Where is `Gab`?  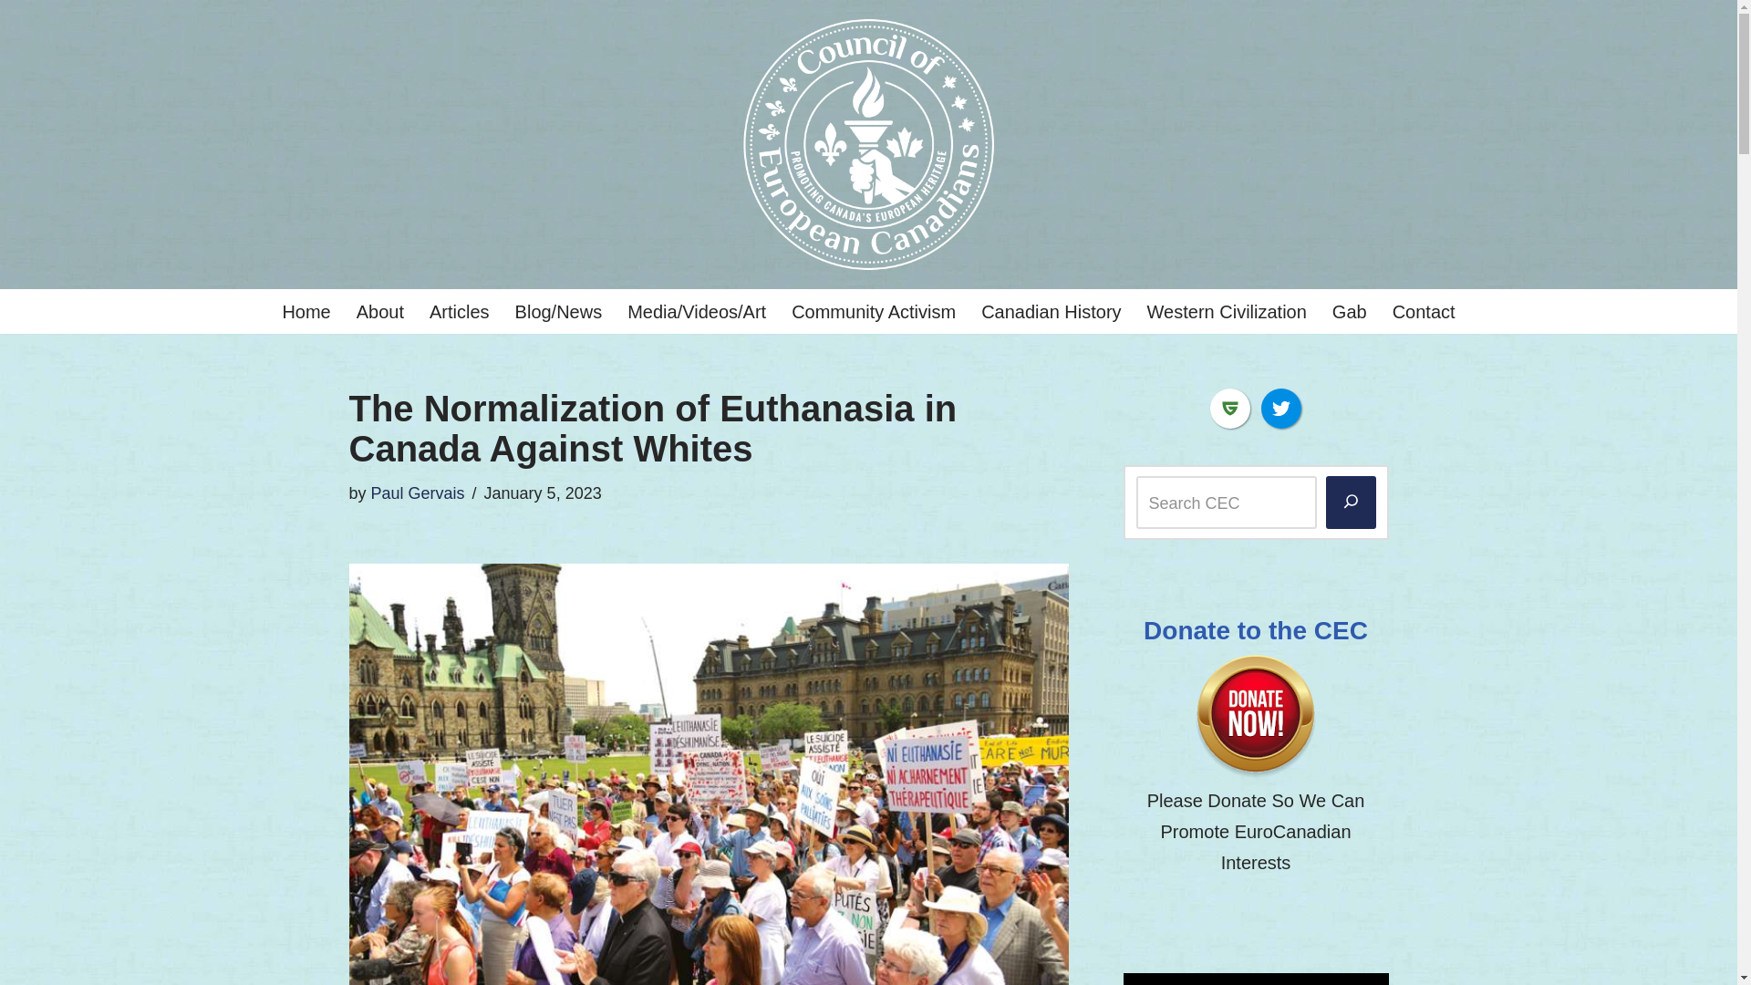
Gab is located at coordinates (1350, 311).